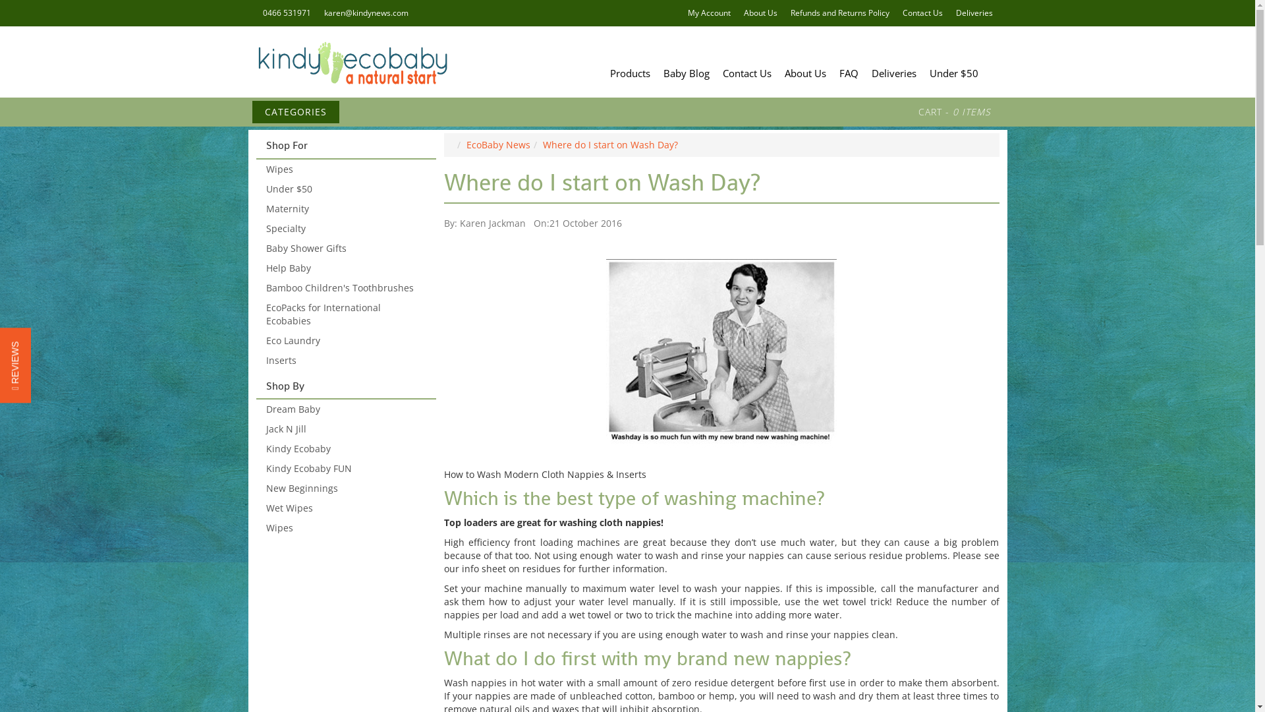  Describe the element at coordinates (295, 112) in the screenshot. I see `CATEGORIES` at that location.